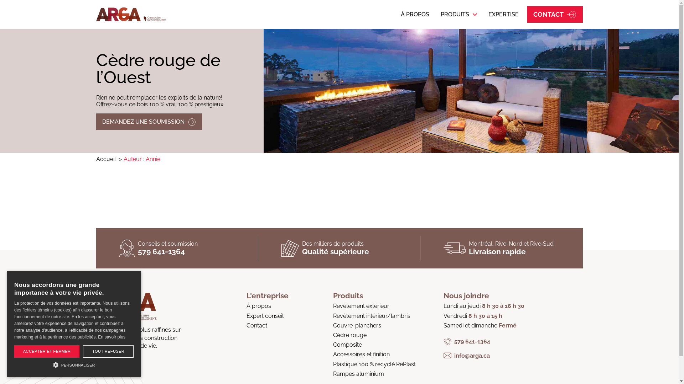 The image size is (684, 384). What do you see at coordinates (555, 14) in the screenshot?
I see `CONTACT` at bounding box center [555, 14].